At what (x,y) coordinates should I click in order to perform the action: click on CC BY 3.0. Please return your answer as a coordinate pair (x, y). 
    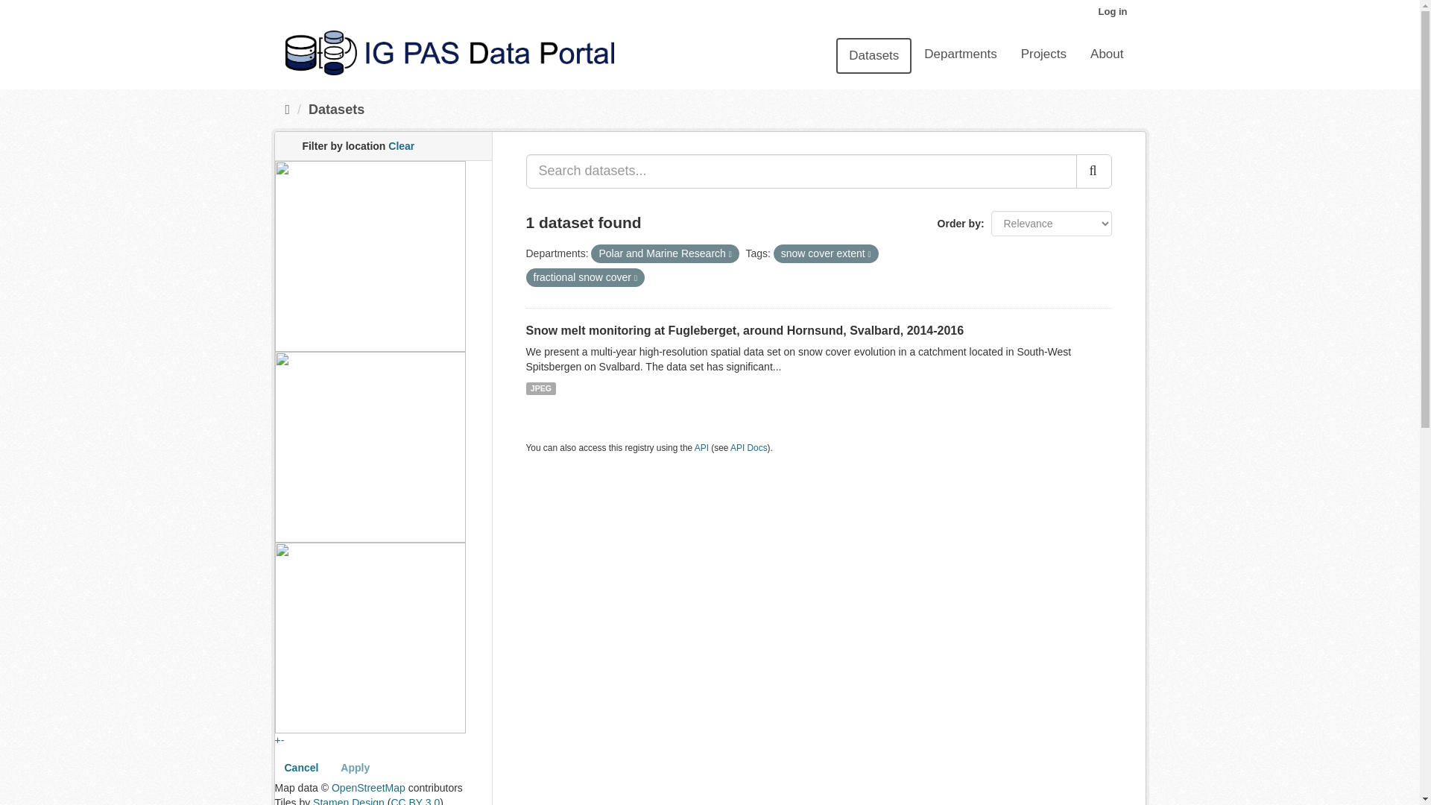
    Looking at the image, I should click on (414, 801).